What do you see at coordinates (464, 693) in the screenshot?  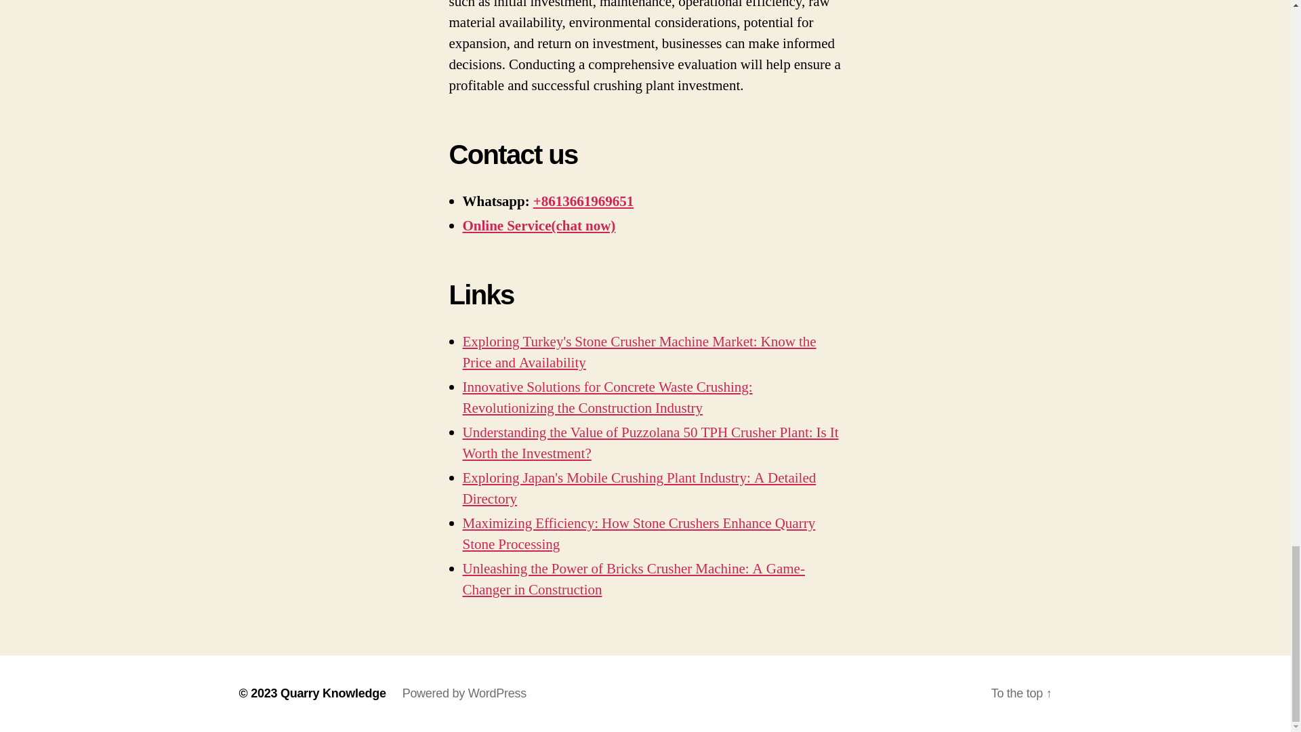 I see `Powered by WordPress` at bounding box center [464, 693].